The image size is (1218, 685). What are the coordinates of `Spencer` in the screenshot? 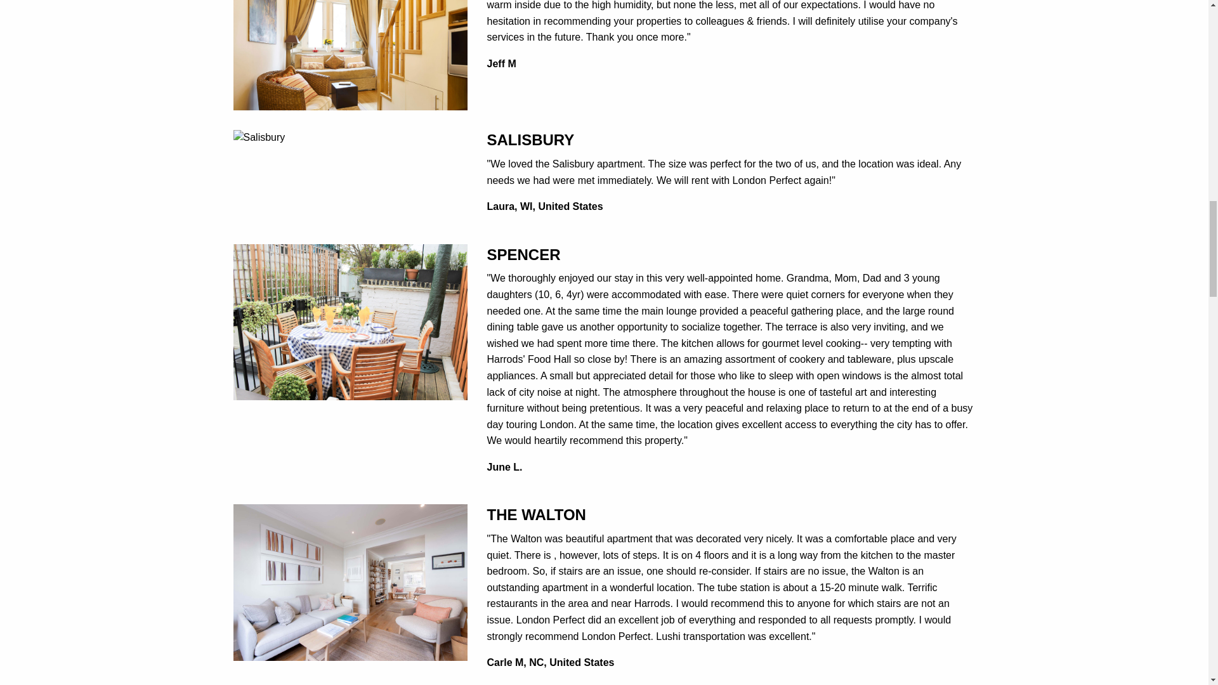 It's located at (350, 321).